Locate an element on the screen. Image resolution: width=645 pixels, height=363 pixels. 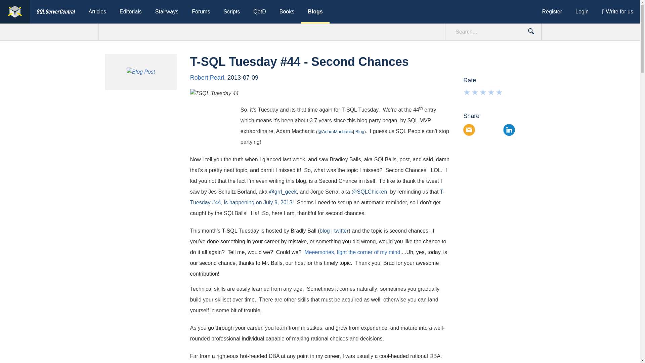
Tweet is located at coordinates (496, 130).